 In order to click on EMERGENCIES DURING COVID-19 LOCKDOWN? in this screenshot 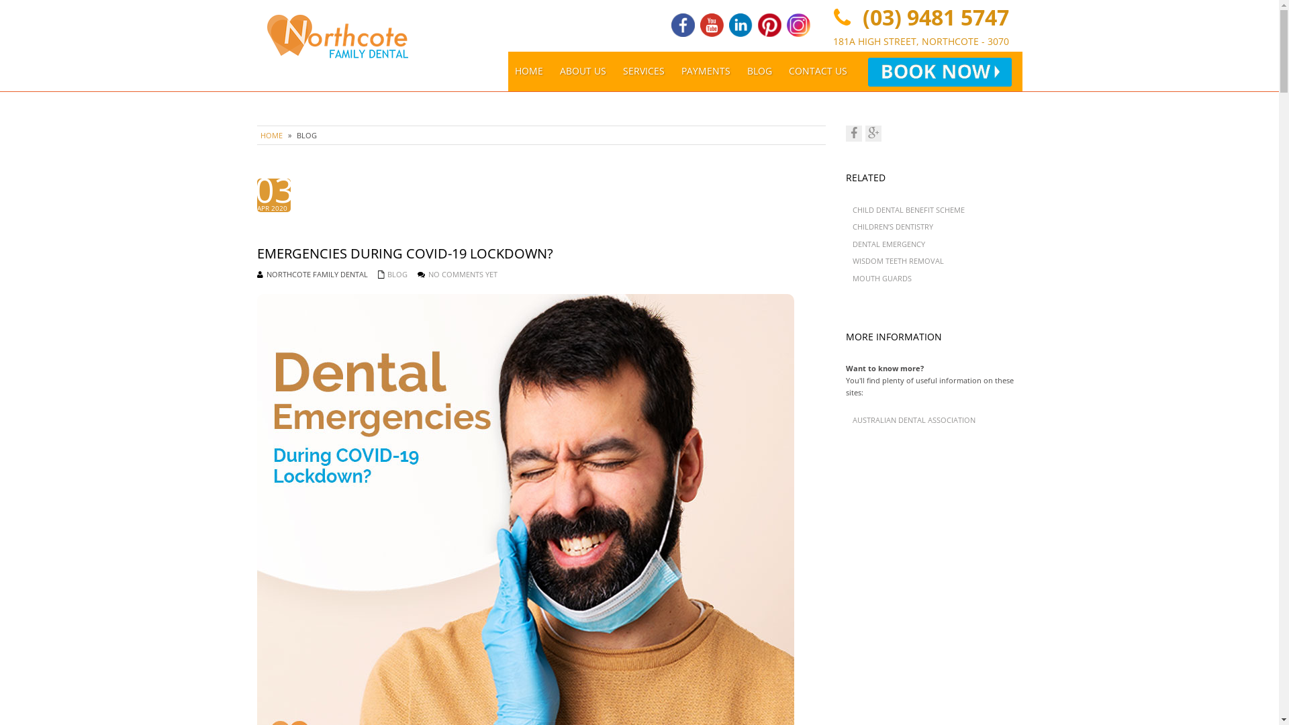, I will do `click(541, 254)`.